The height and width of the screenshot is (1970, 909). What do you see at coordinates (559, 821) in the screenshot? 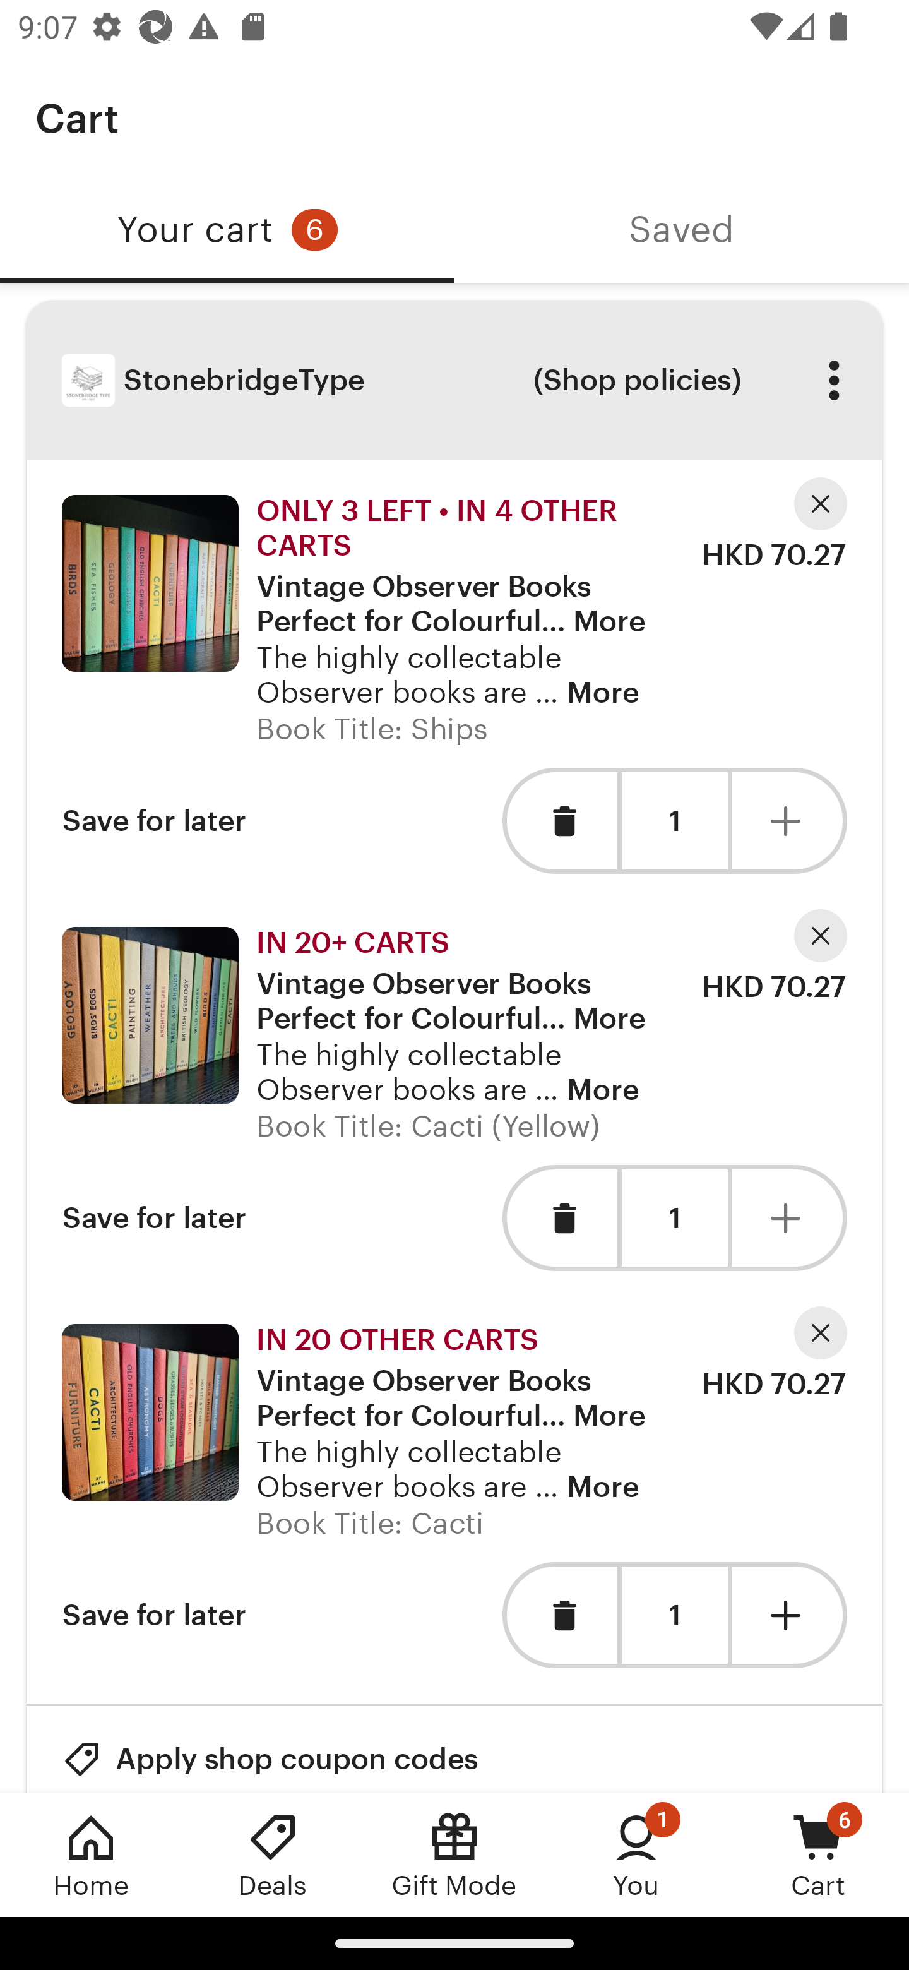
I see `Remove item from cart` at bounding box center [559, 821].